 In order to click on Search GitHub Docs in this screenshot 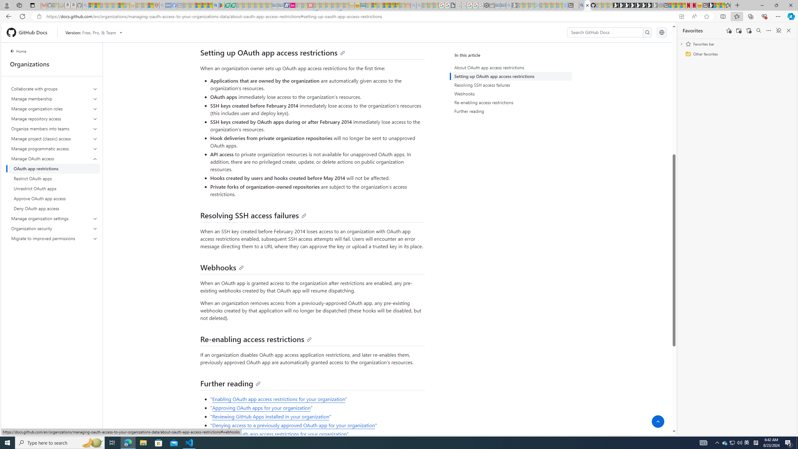, I will do `click(605, 32)`.